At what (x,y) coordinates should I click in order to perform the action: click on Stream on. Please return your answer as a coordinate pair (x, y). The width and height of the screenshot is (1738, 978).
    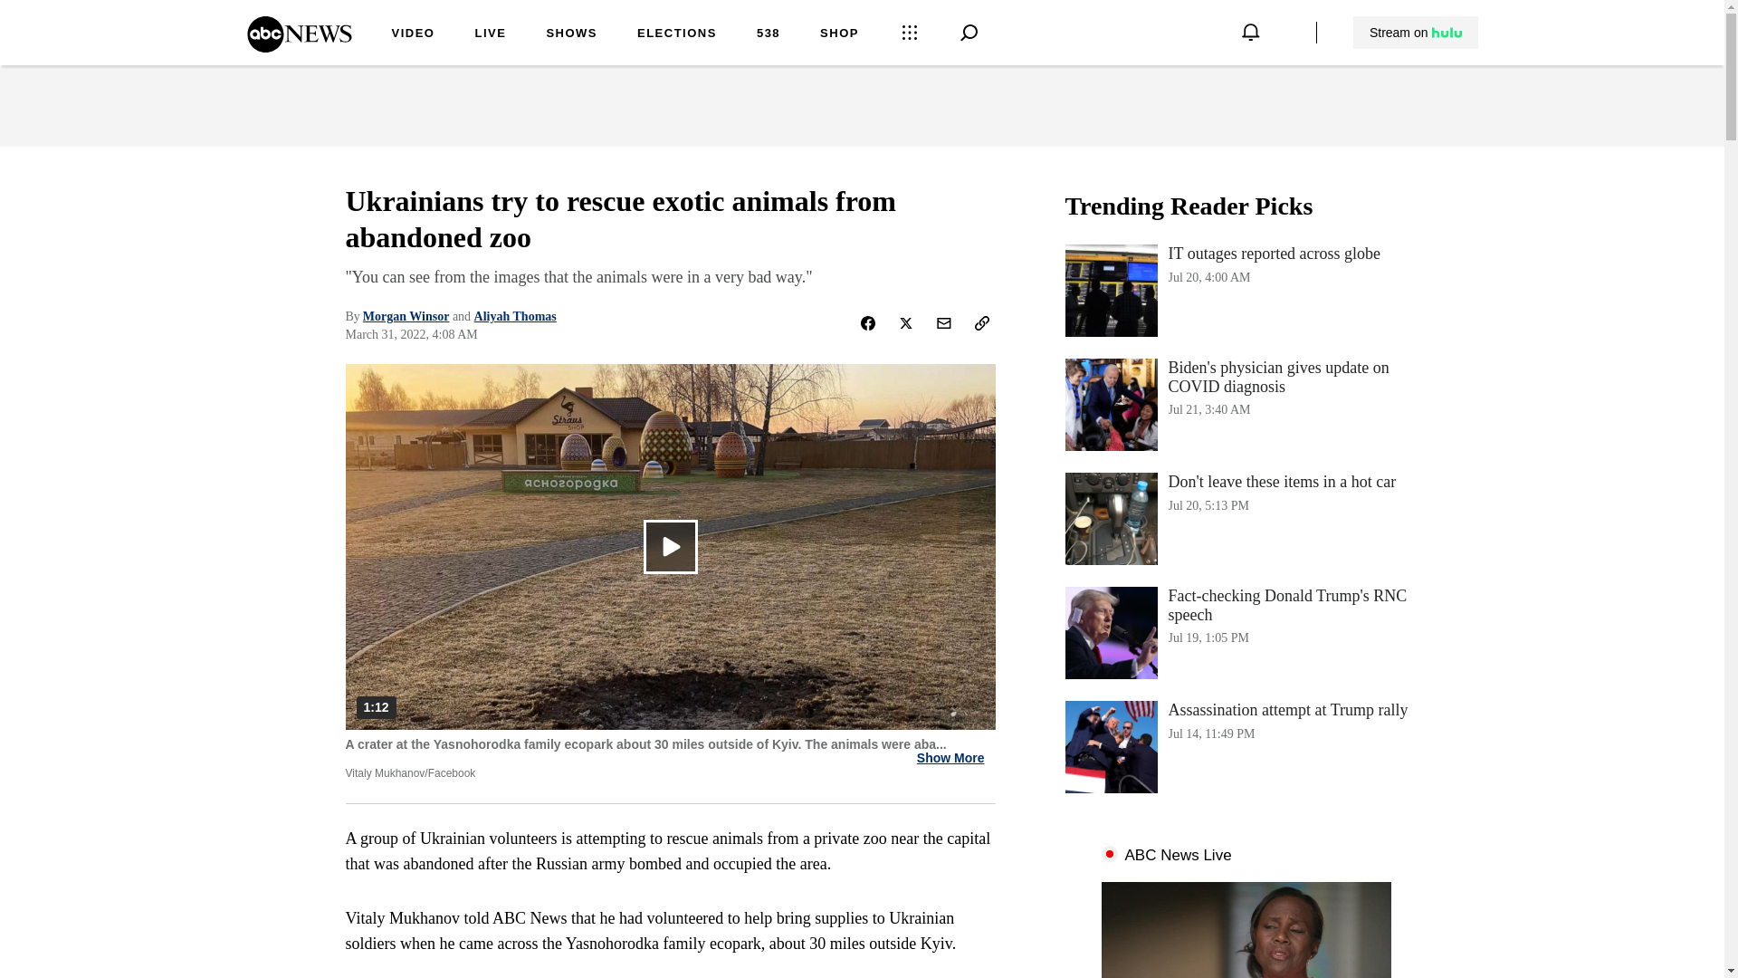
    Looking at the image, I should click on (1415, 33).